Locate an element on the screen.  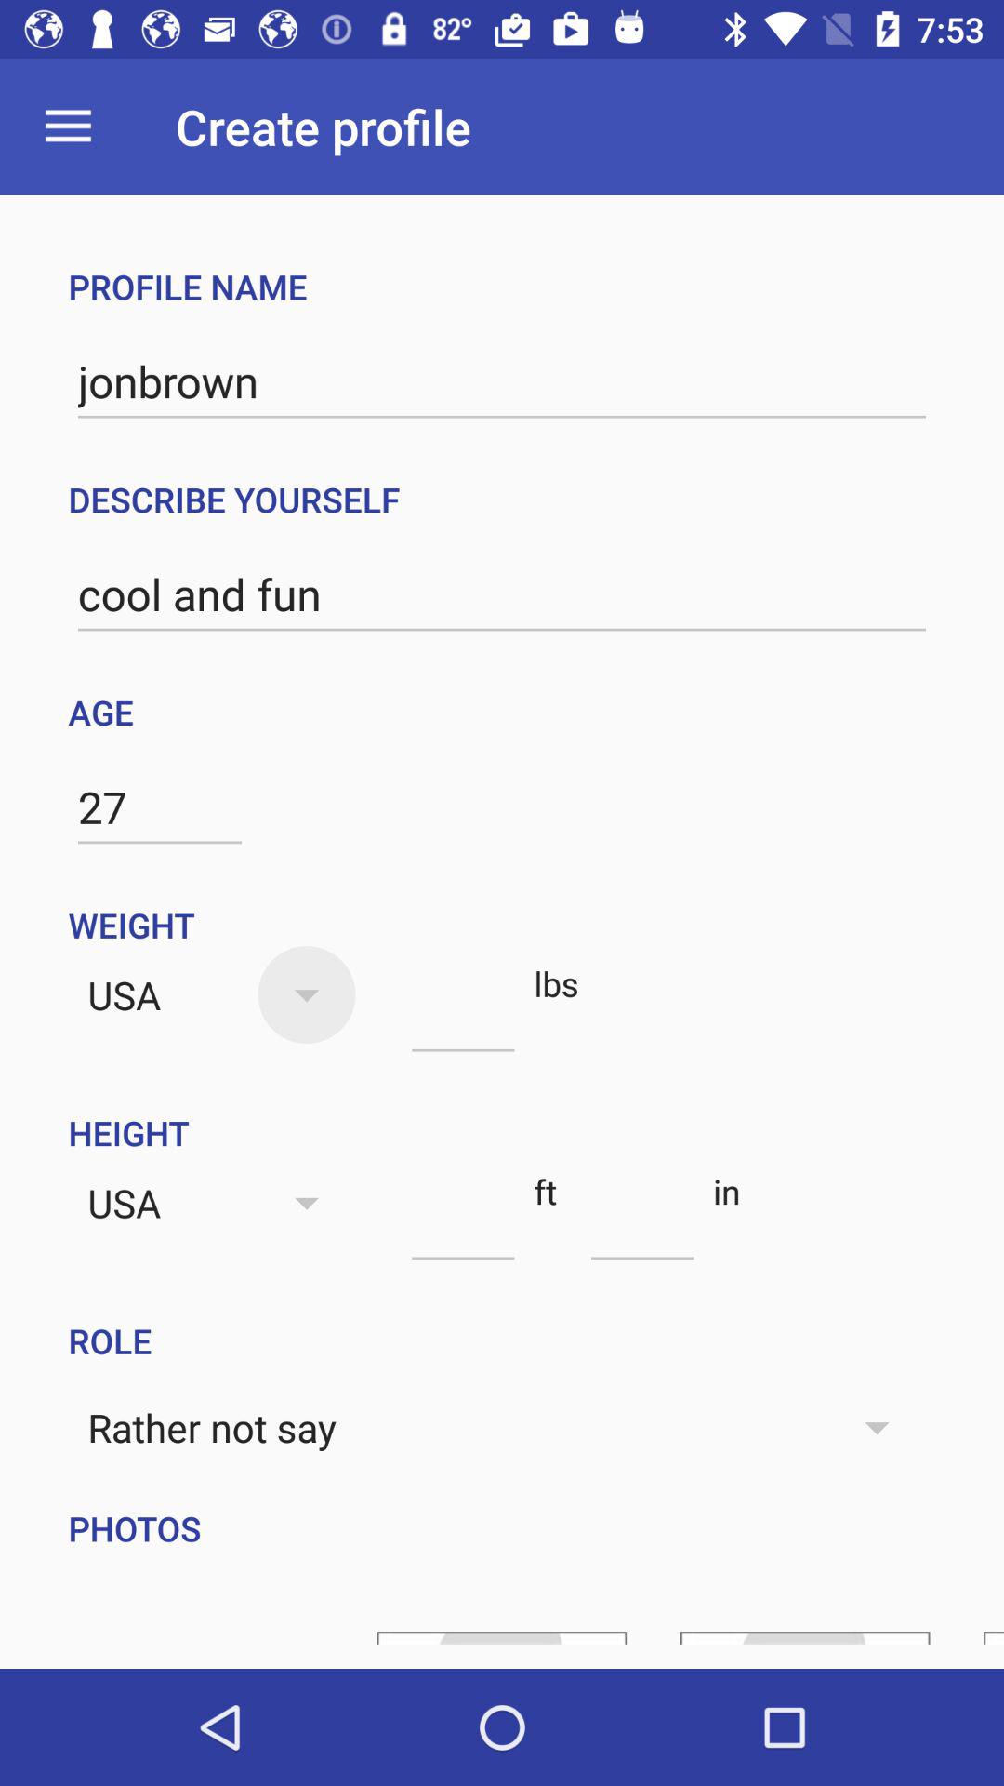
turn off icon above the height item is located at coordinates (463, 1018).